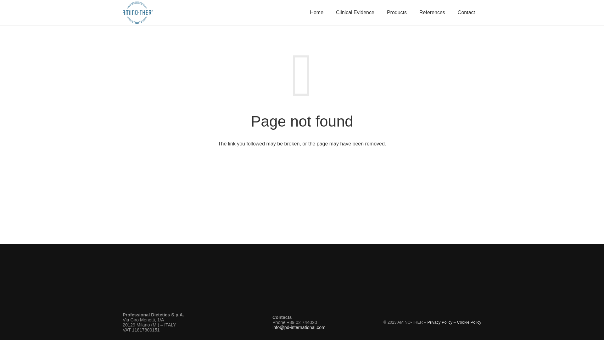 The width and height of the screenshot is (604, 340). Describe the element at coordinates (397, 13) in the screenshot. I see `Products` at that location.